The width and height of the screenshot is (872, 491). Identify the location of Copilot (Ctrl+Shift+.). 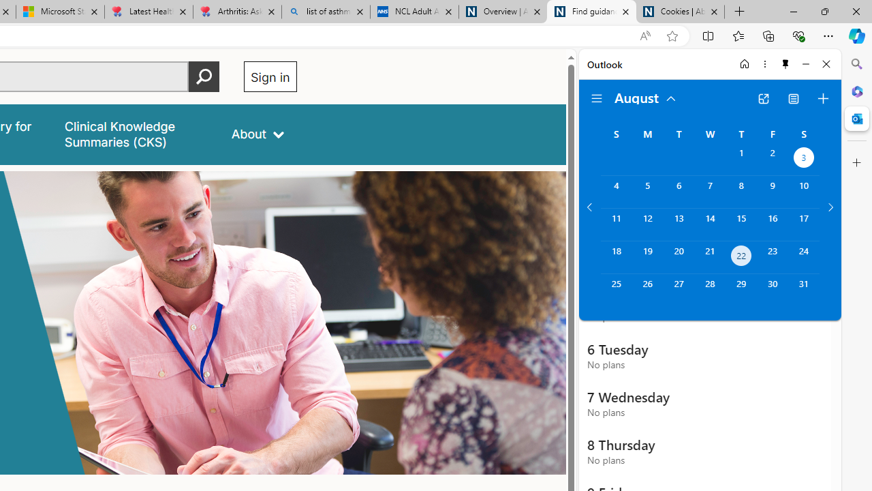
(857, 35).